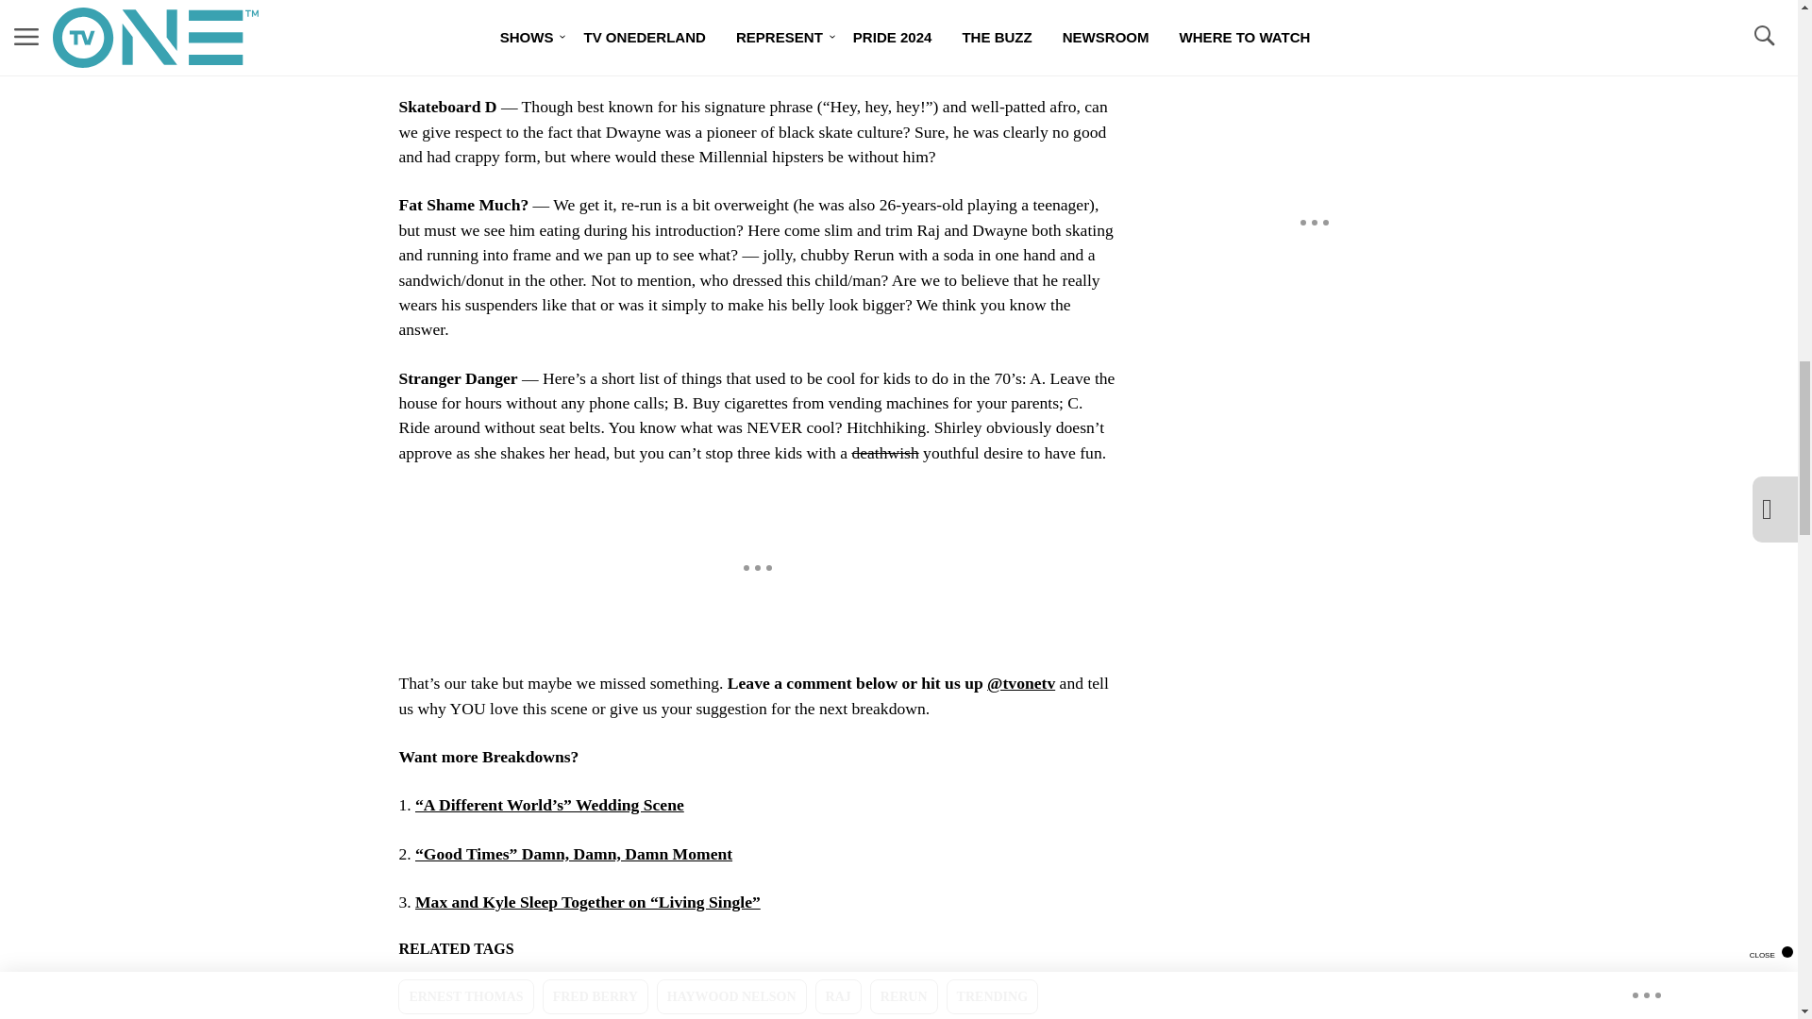  What do you see at coordinates (465, 996) in the screenshot?
I see `ERNEST THOMAS` at bounding box center [465, 996].